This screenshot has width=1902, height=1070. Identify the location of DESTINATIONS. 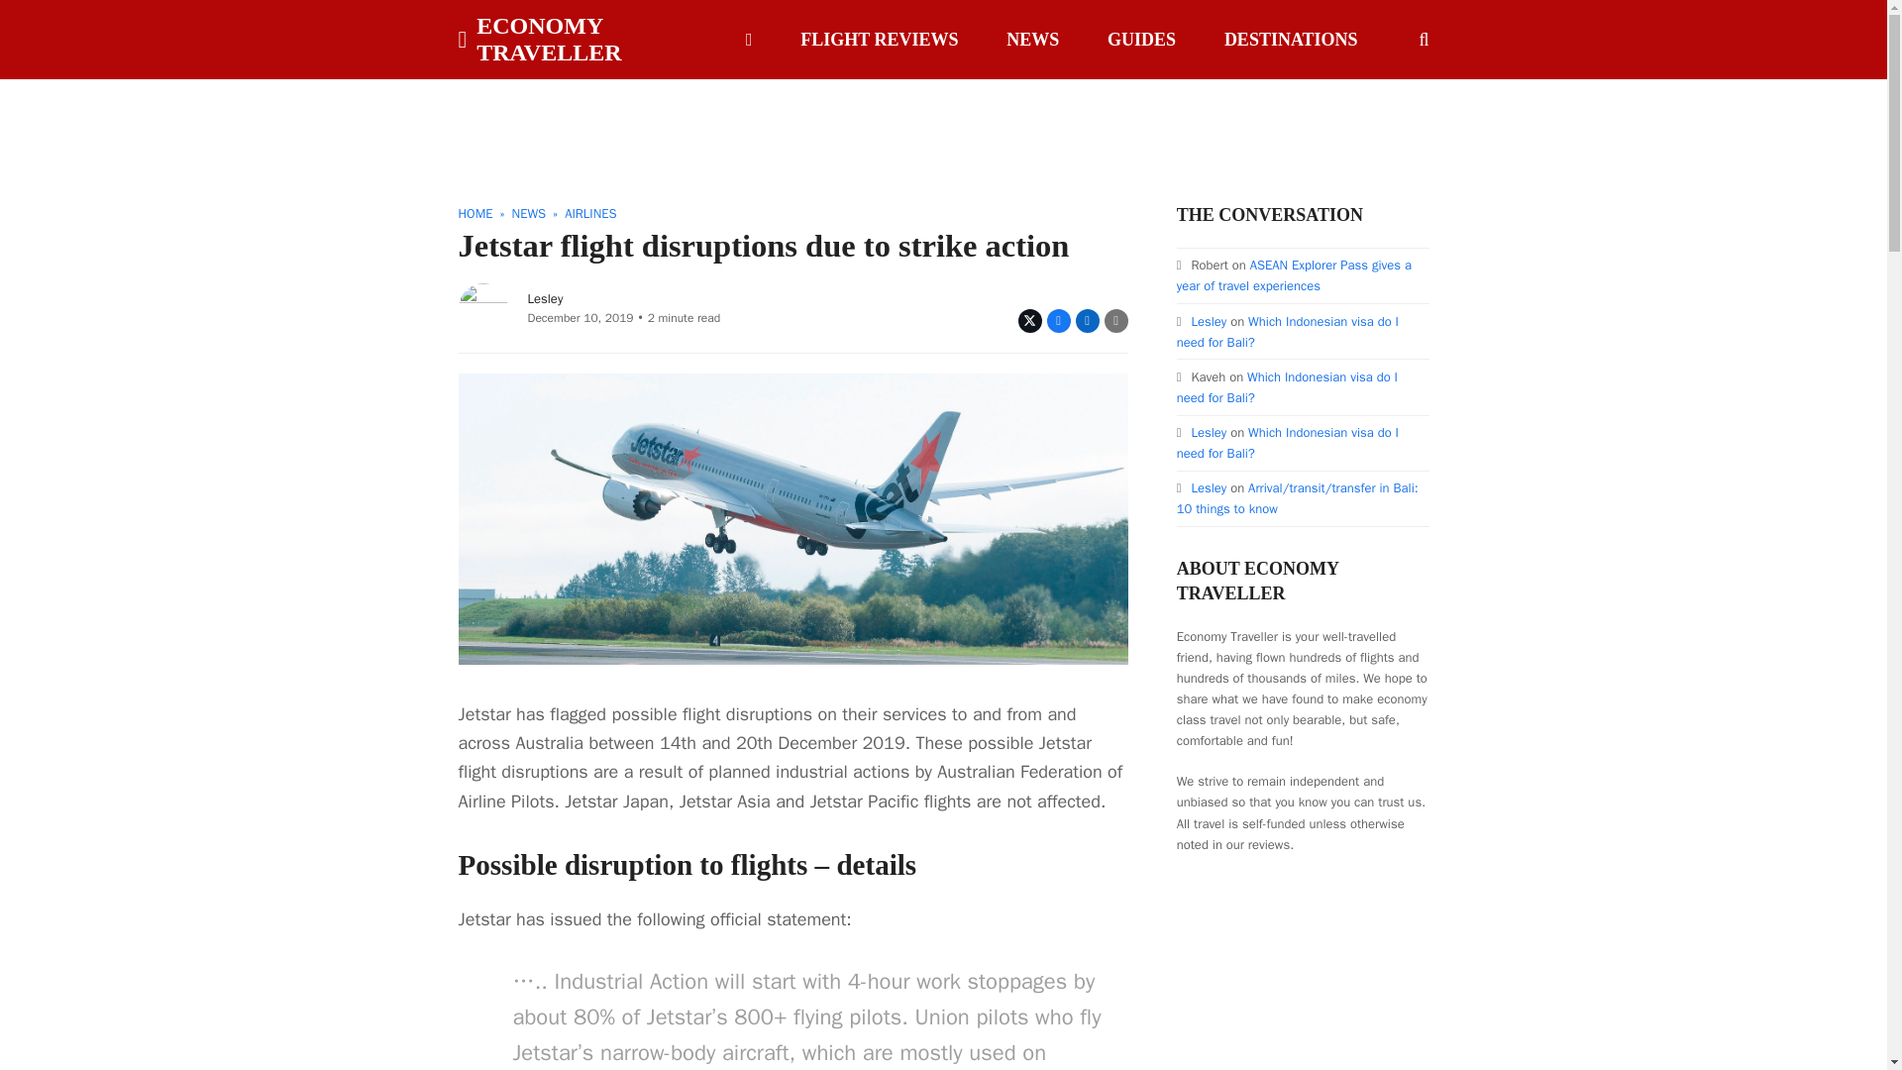
(1292, 39).